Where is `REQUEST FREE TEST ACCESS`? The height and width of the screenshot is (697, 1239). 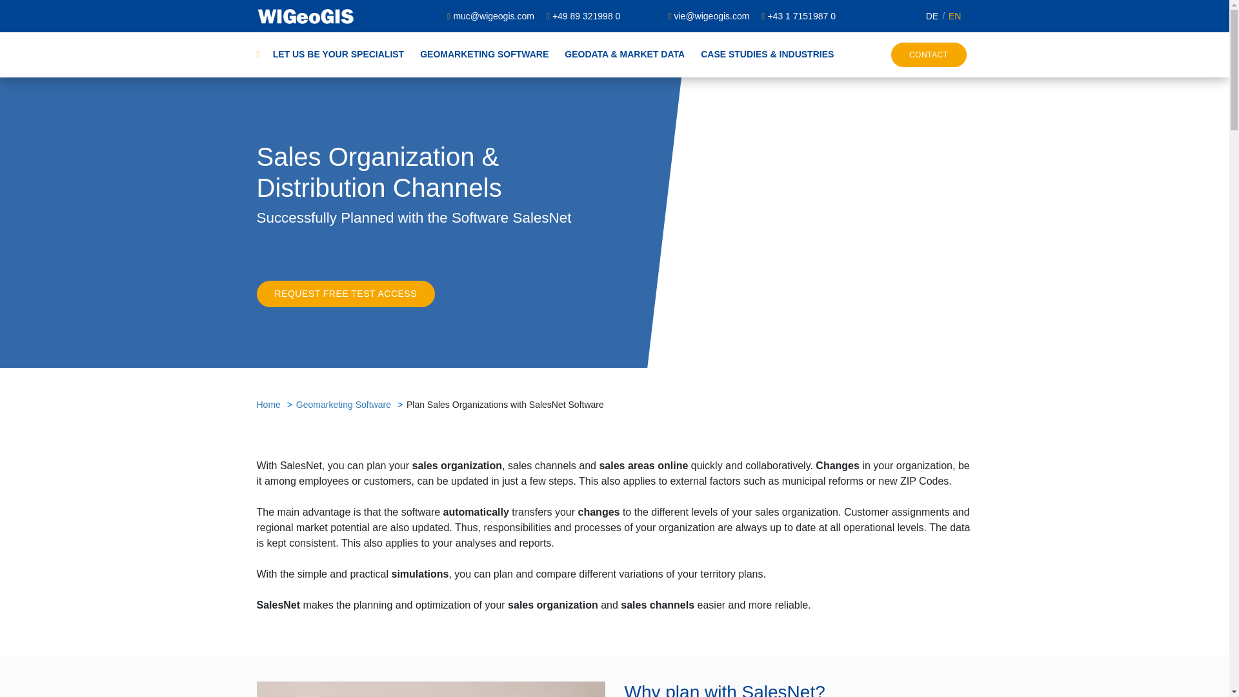
REQUEST FREE TEST ACCESS is located at coordinates (346, 294).